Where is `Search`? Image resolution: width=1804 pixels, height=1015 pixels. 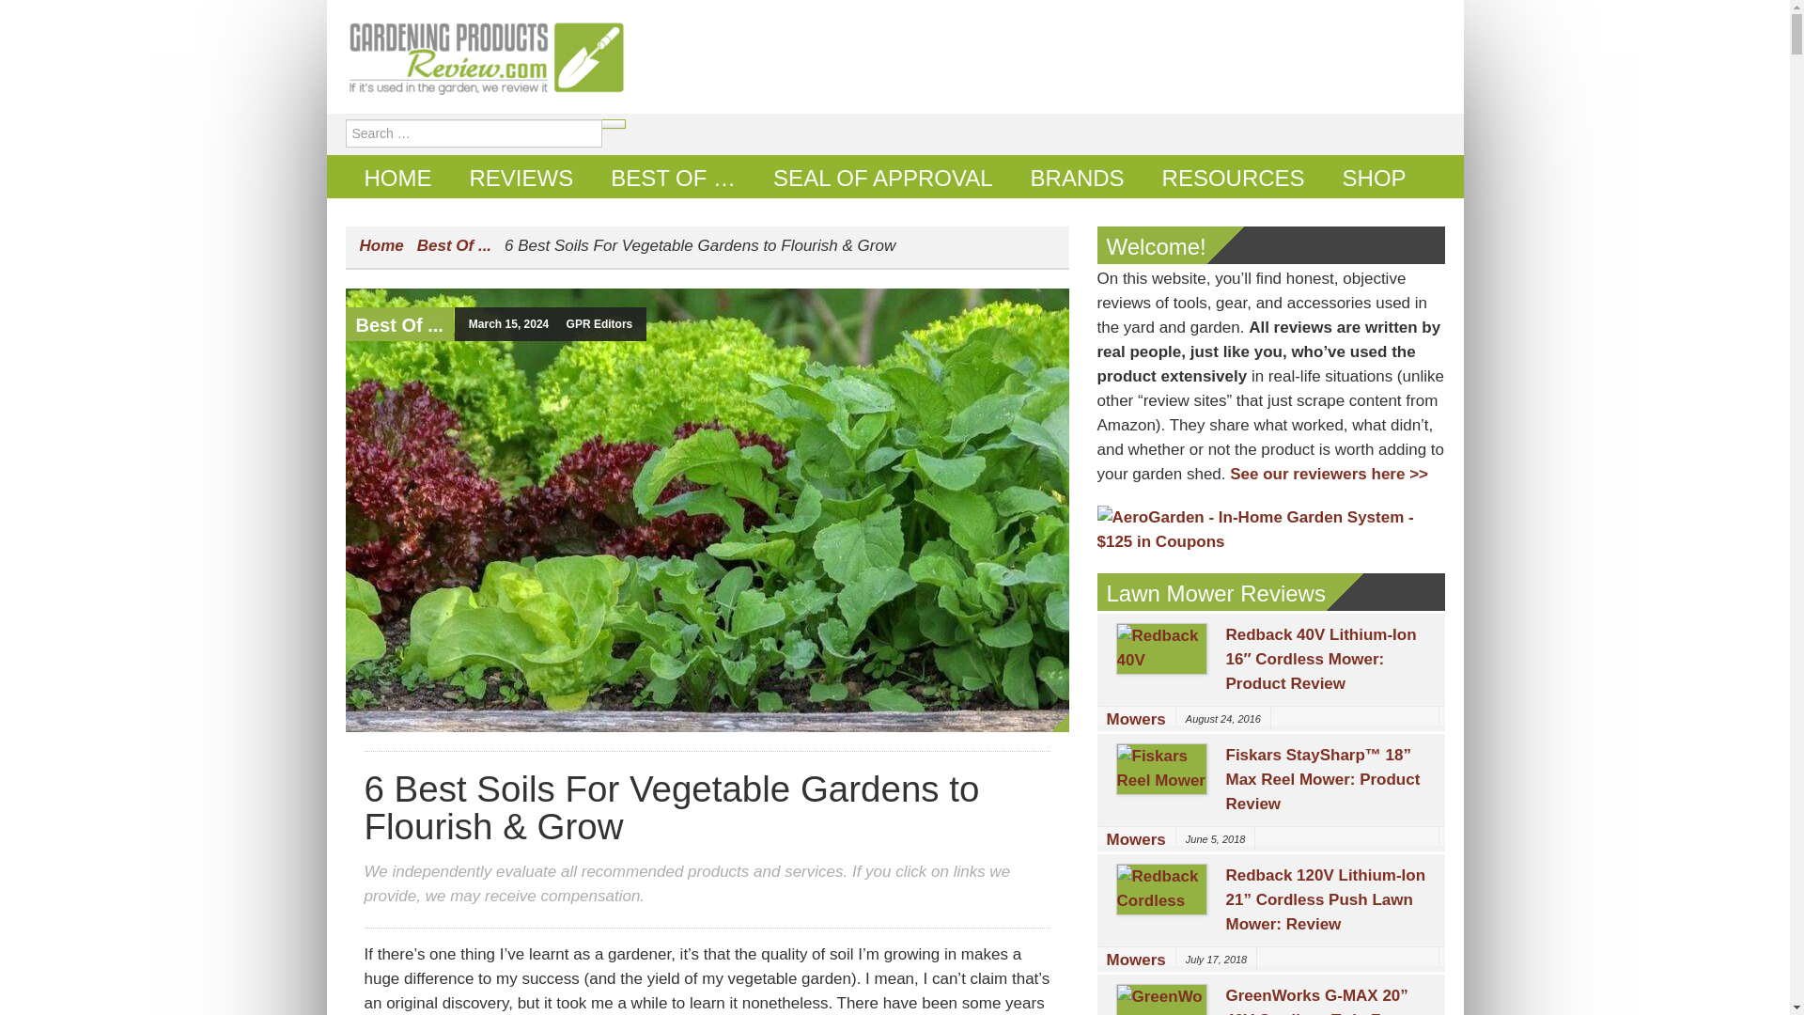 Search is located at coordinates (395, 11).